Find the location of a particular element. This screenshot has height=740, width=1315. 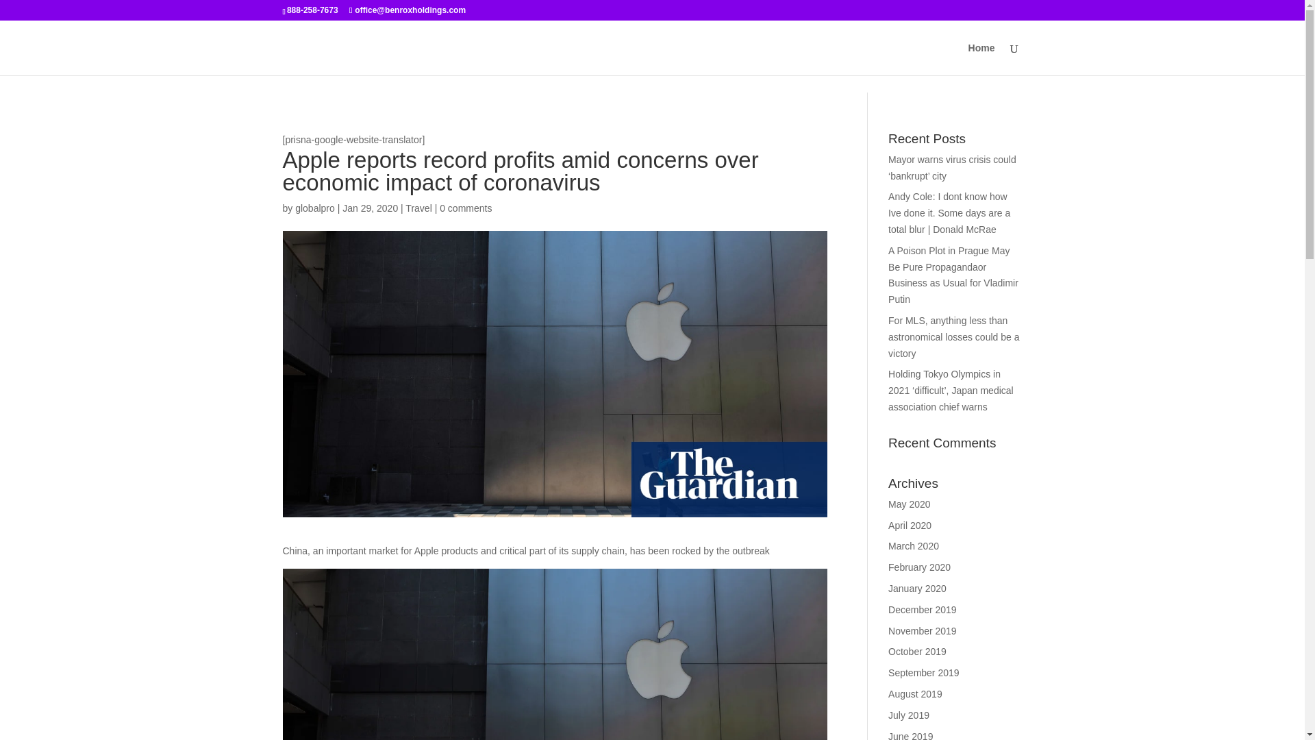

October 2019 is located at coordinates (918, 651).